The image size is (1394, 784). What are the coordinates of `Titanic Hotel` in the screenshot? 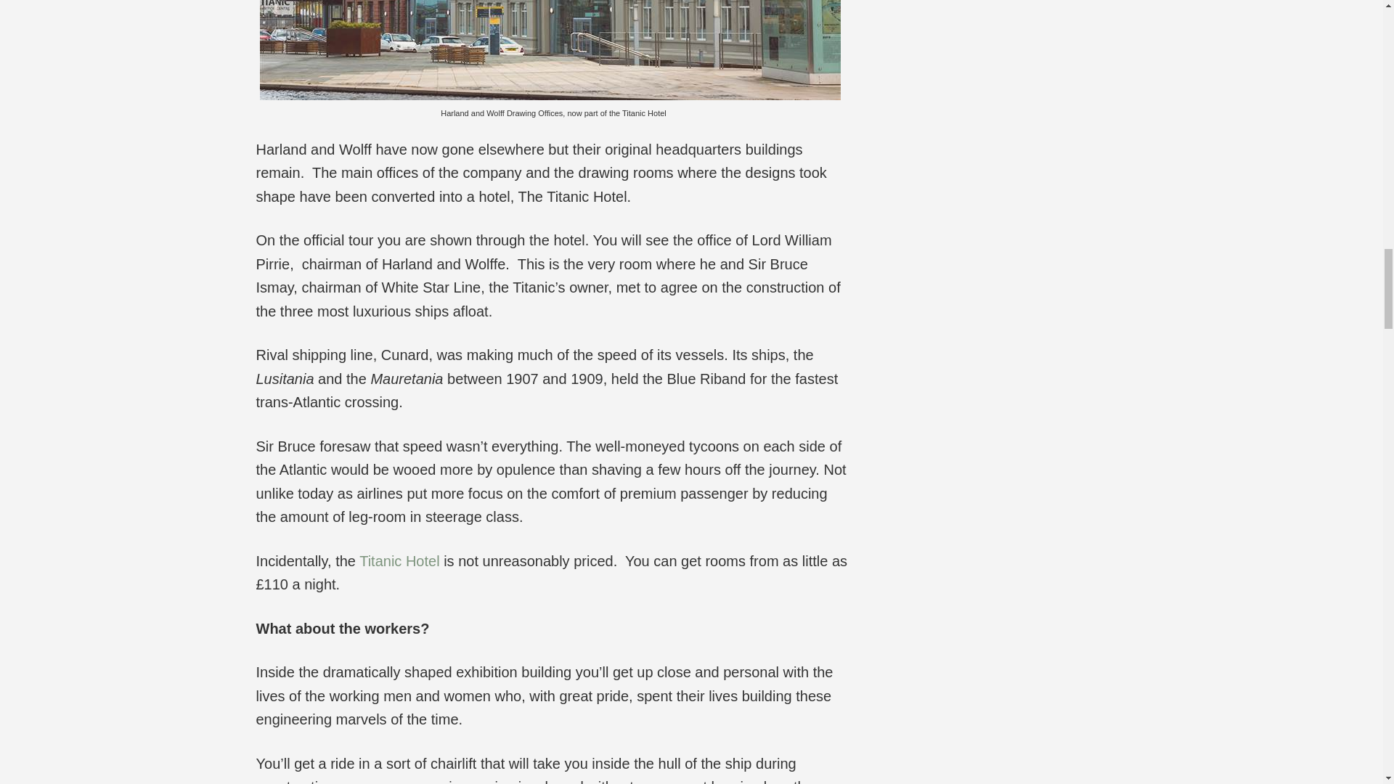 It's located at (399, 561).